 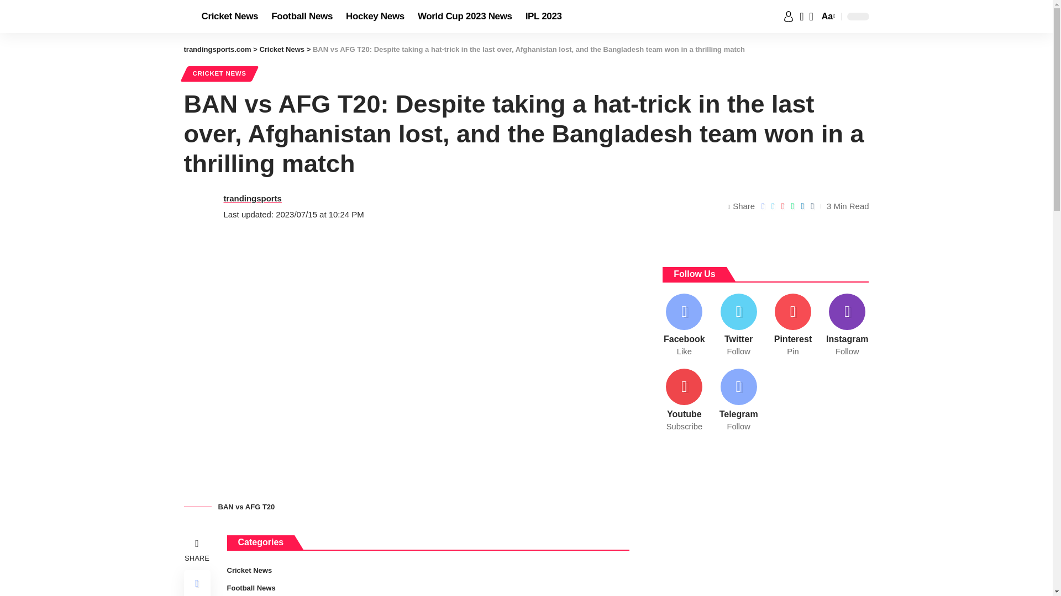 I want to click on Football News, so click(x=302, y=17).